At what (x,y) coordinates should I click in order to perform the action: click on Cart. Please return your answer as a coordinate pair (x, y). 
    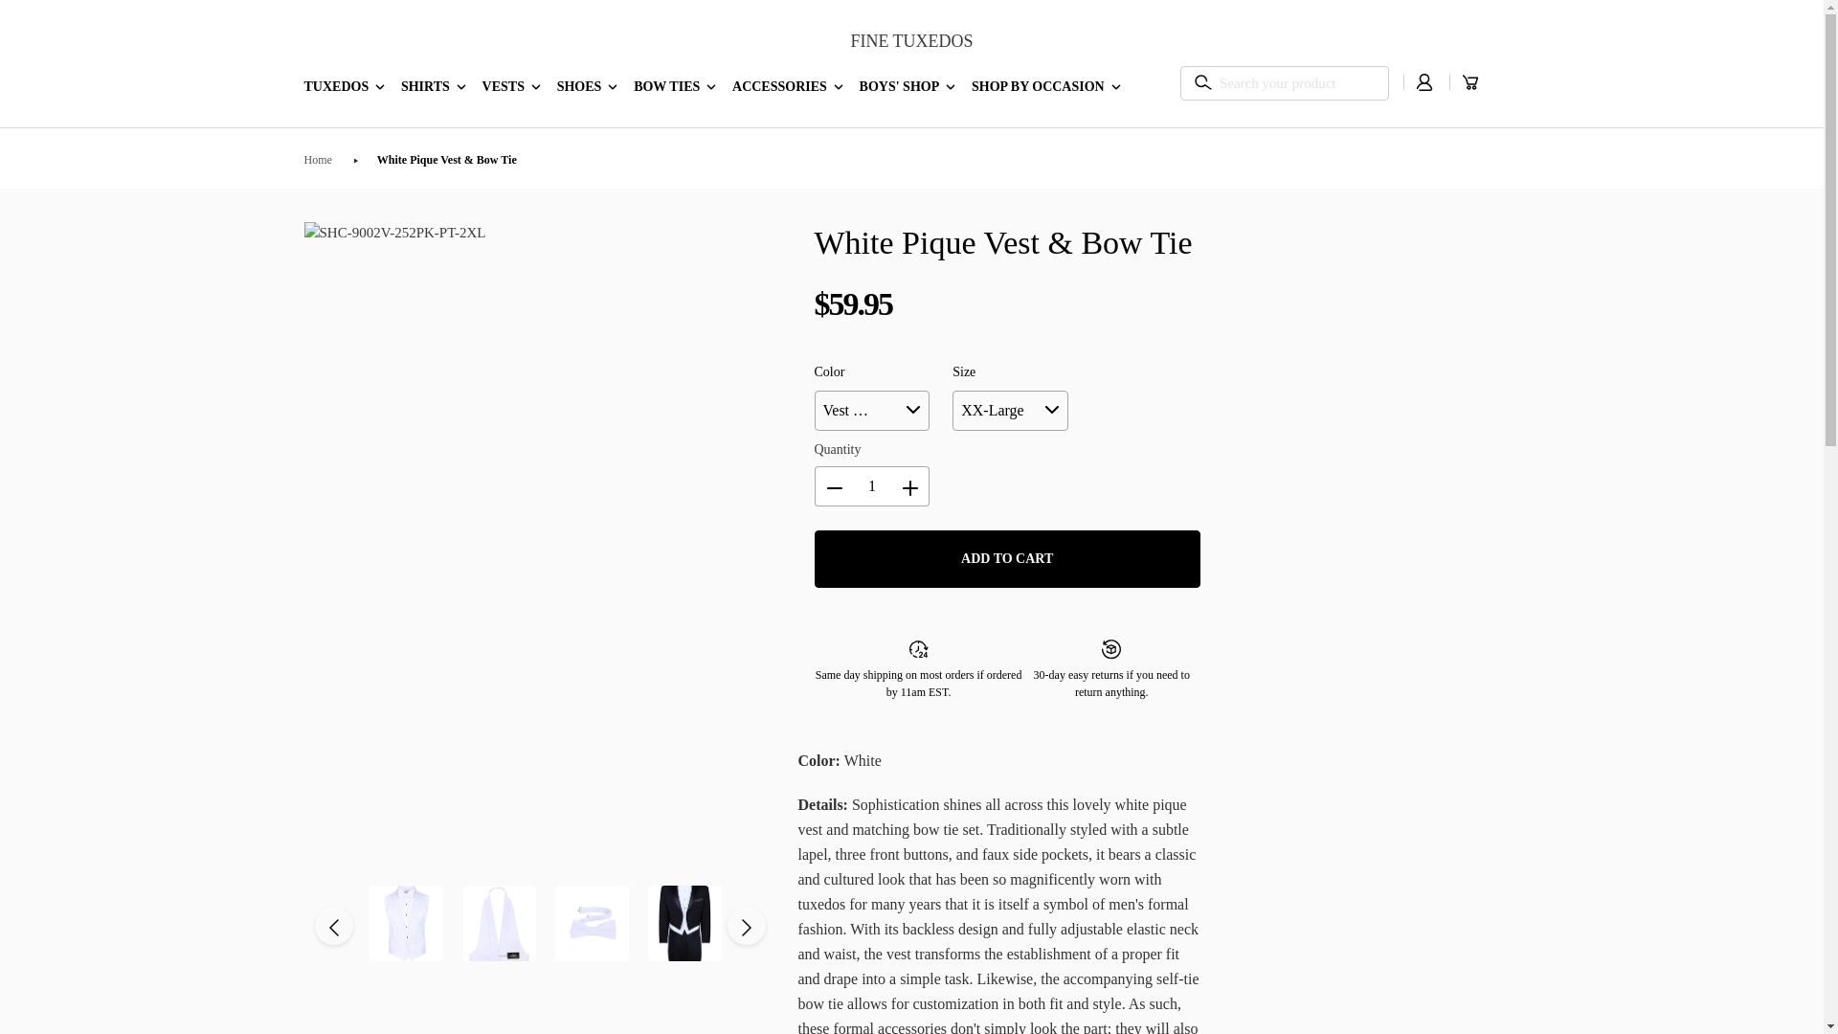
    Looking at the image, I should click on (1470, 82).